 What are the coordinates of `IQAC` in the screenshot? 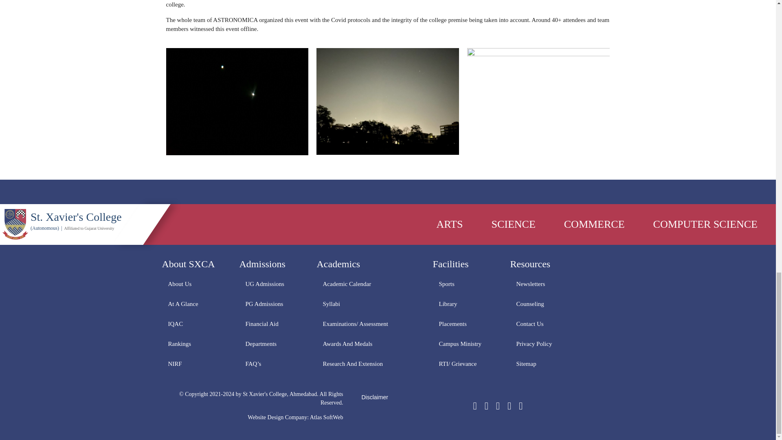 It's located at (195, 323).